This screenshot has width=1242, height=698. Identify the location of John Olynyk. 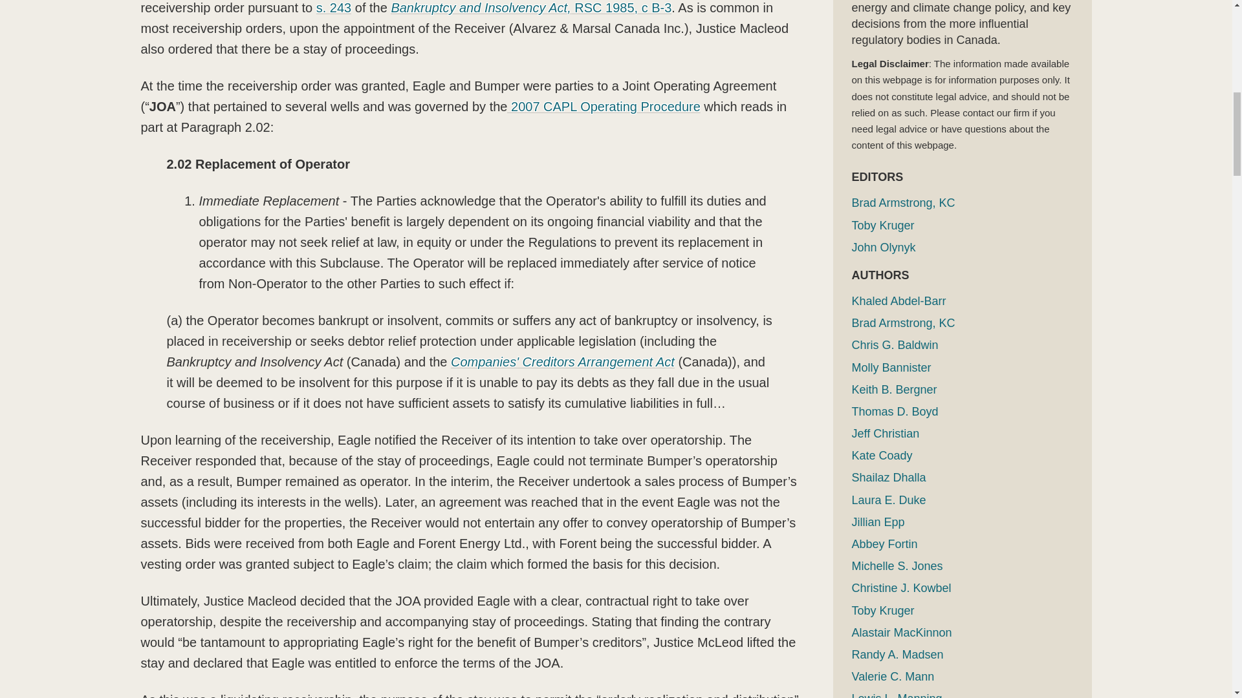
(883, 247).